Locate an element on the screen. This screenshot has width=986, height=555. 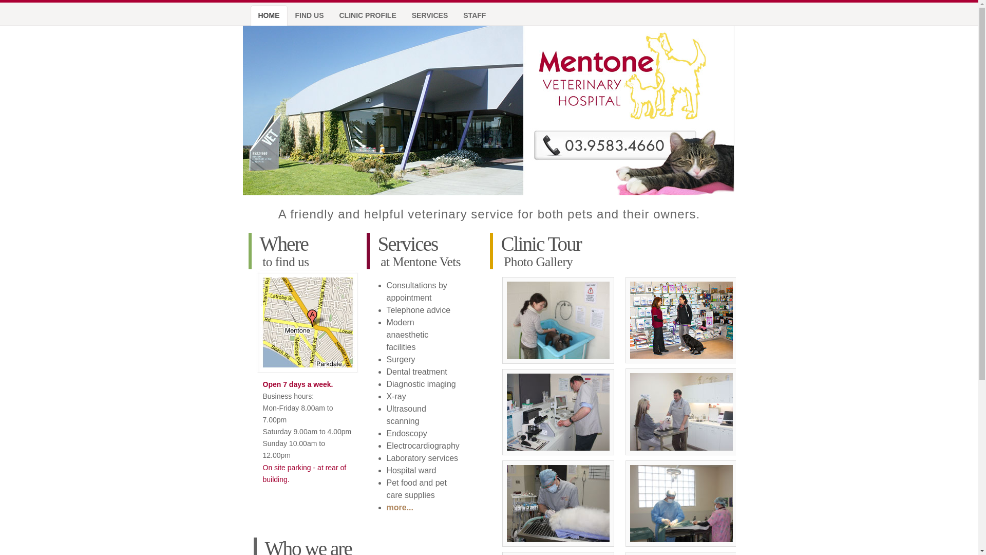
Mentone Vet Clinic Photos is located at coordinates (558, 372).